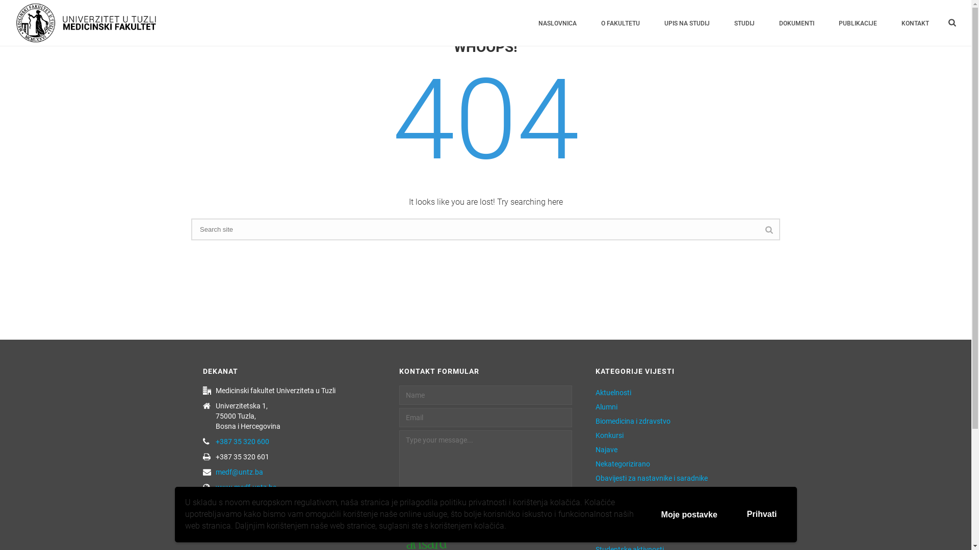  What do you see at coordinates (485, 526) in the screenshot?
I see `Not readable? Change text.` at bounding box center [485, 526].